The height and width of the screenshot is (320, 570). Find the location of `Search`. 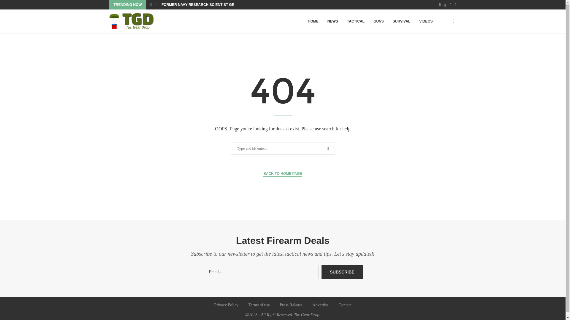

Search is located at coordinates (14, 6).